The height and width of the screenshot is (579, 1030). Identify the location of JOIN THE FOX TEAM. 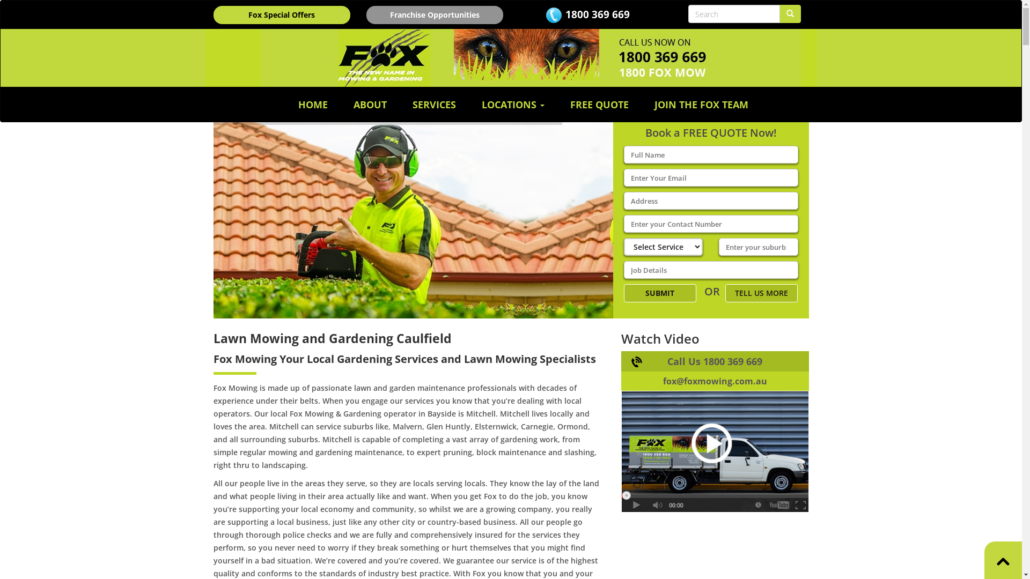
(702, 105).